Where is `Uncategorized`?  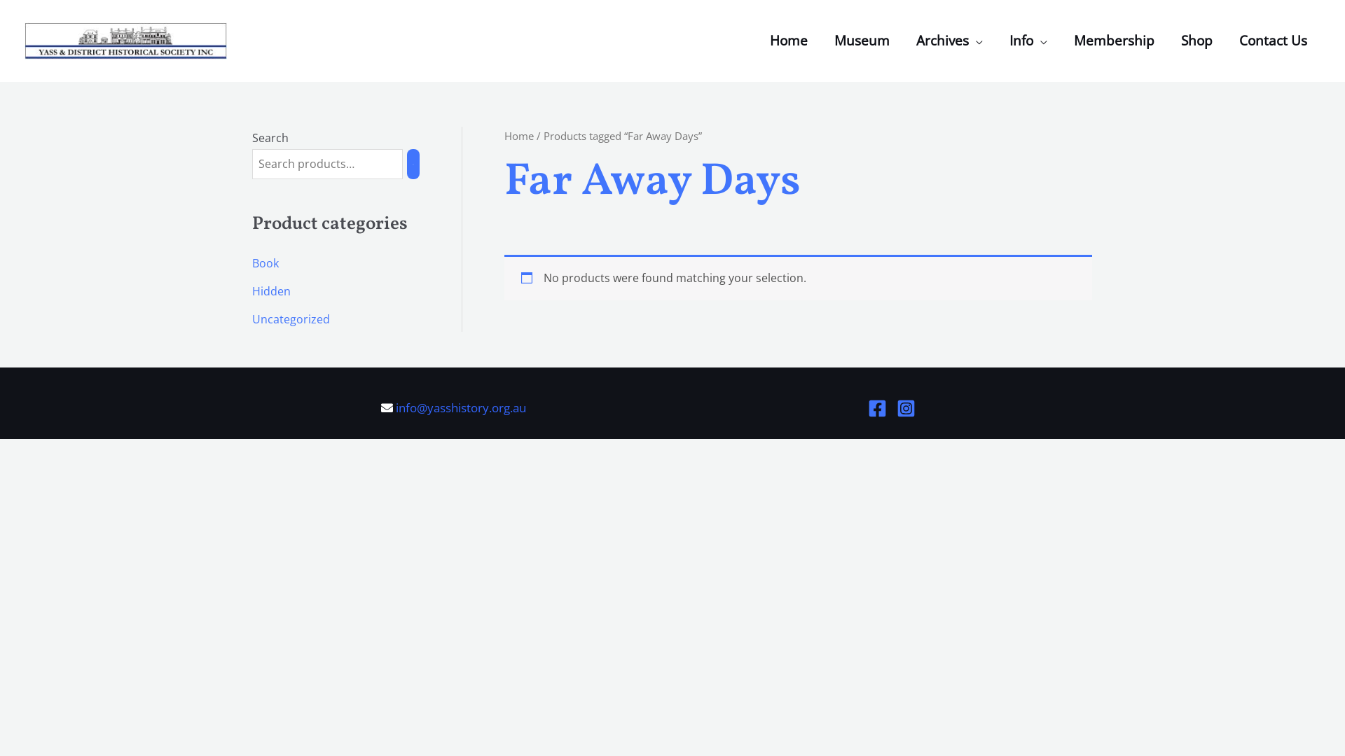
Uncategorized is located at coordinates (291, 319).